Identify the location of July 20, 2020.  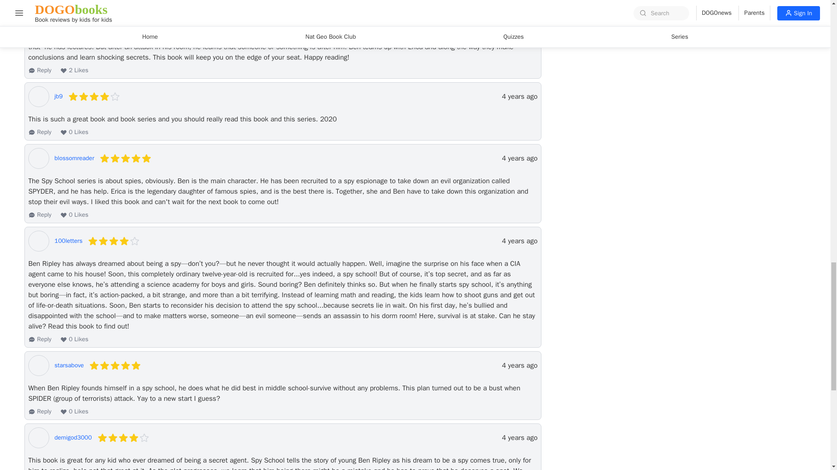
(519, 366).